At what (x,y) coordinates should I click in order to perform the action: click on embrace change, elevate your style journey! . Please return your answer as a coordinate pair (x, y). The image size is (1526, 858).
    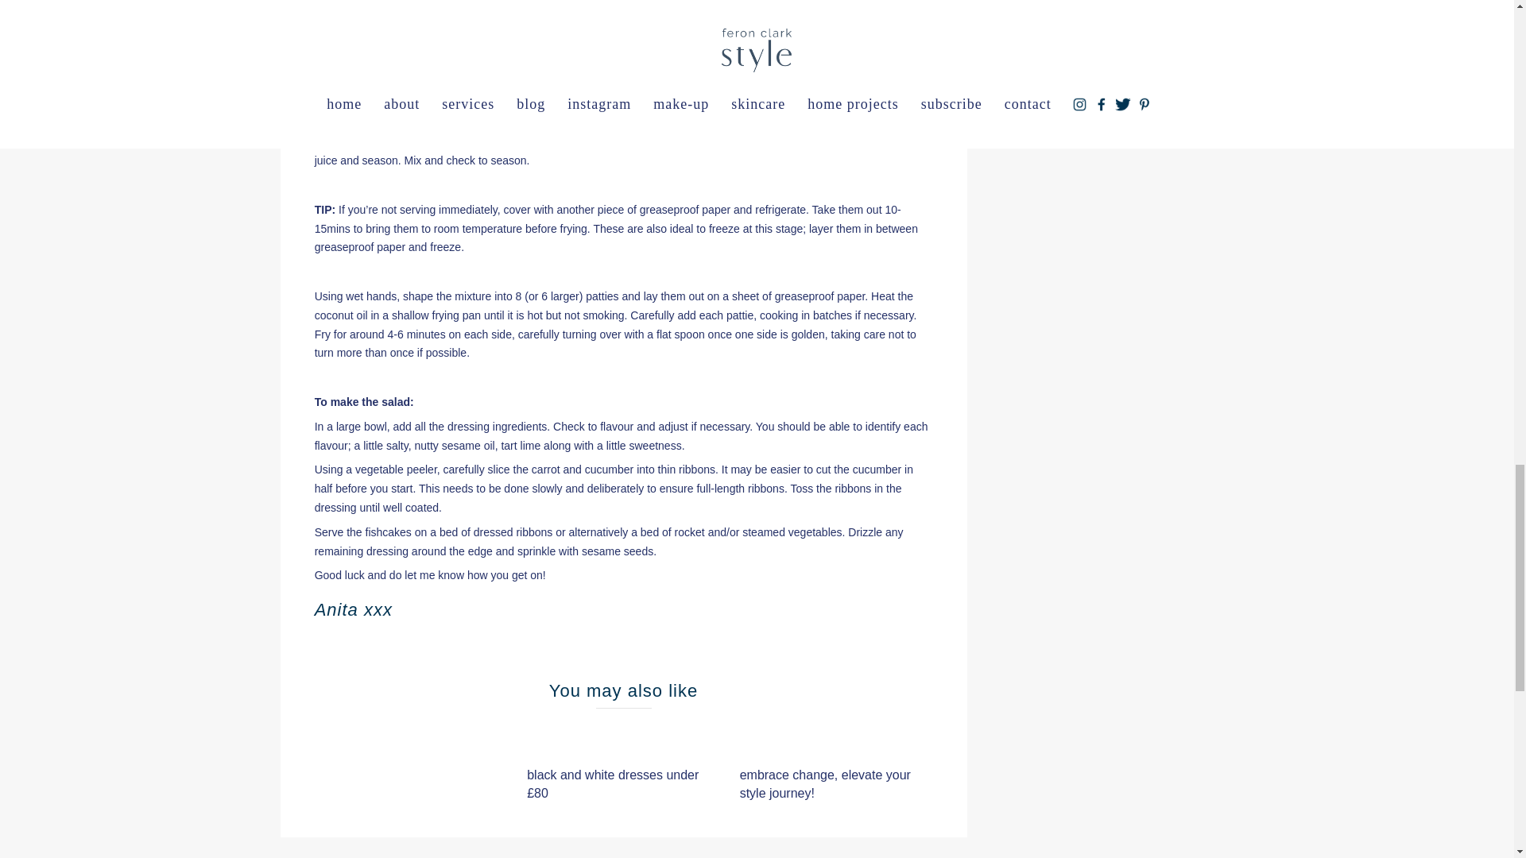
    Looking at the image, I should click on (825, 783).